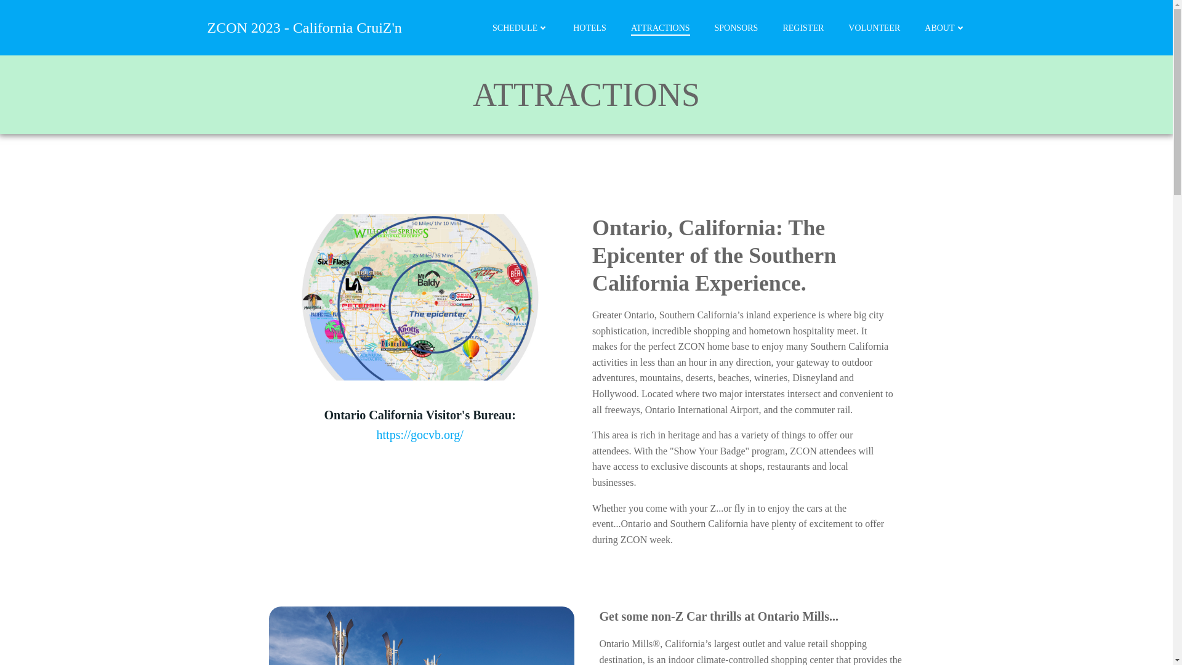 Image resolution: width=1182 pixels, height=665 pixels. I want to click on ZCON 2023 - California CruiZ'n, so click(304, 27).